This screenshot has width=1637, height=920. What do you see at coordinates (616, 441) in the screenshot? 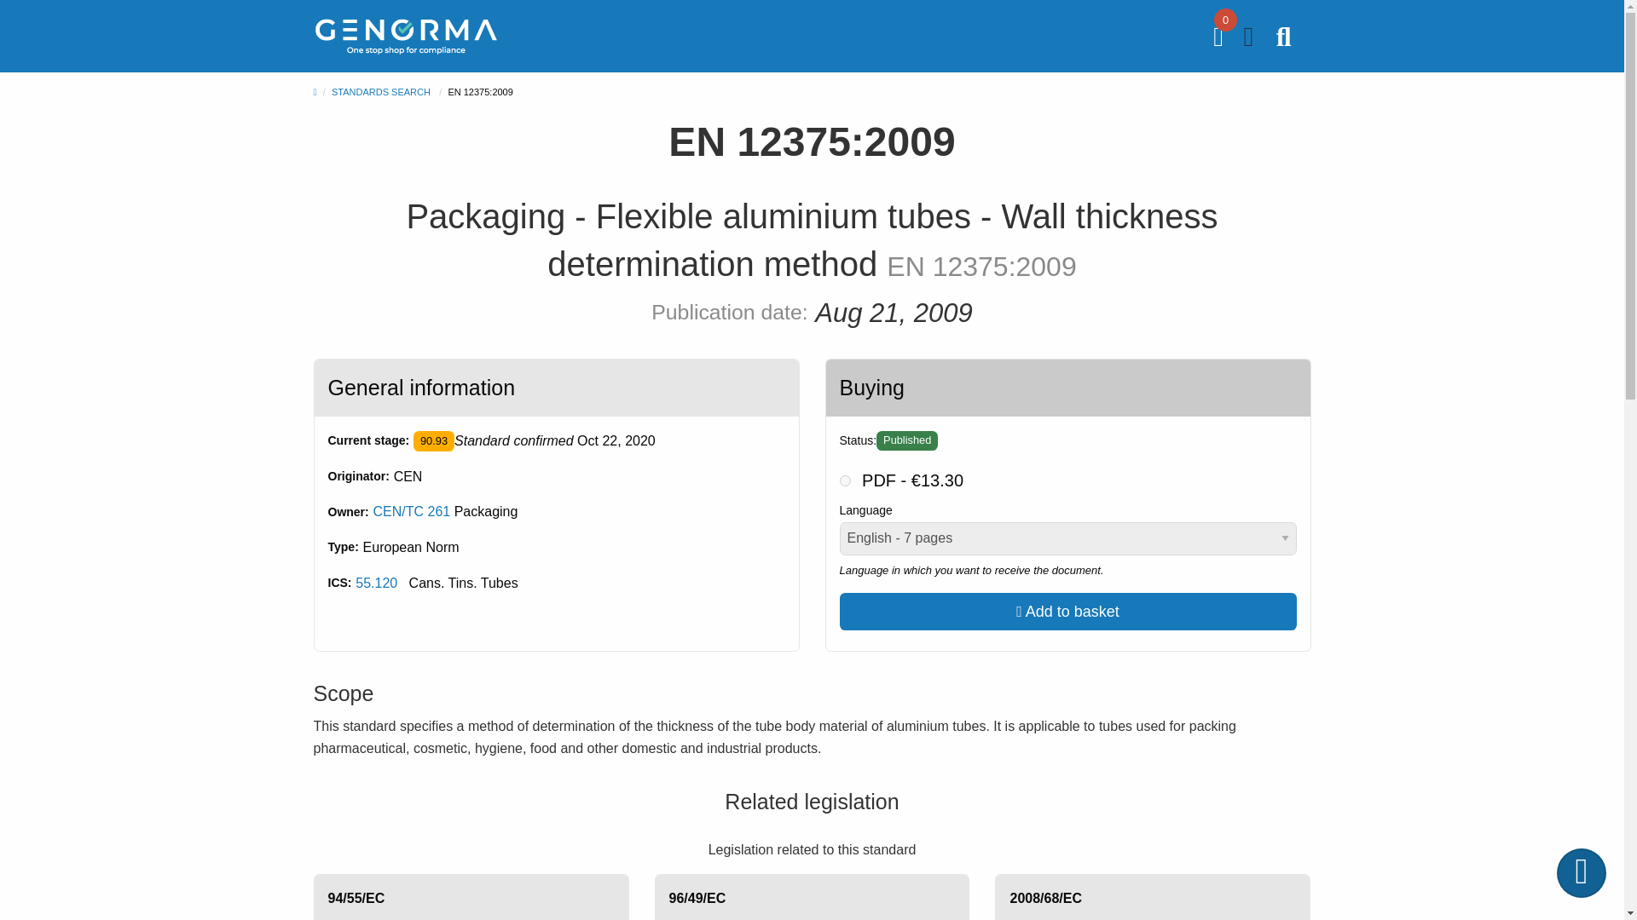
I see `Effective date` at bounding box center [616, 441].